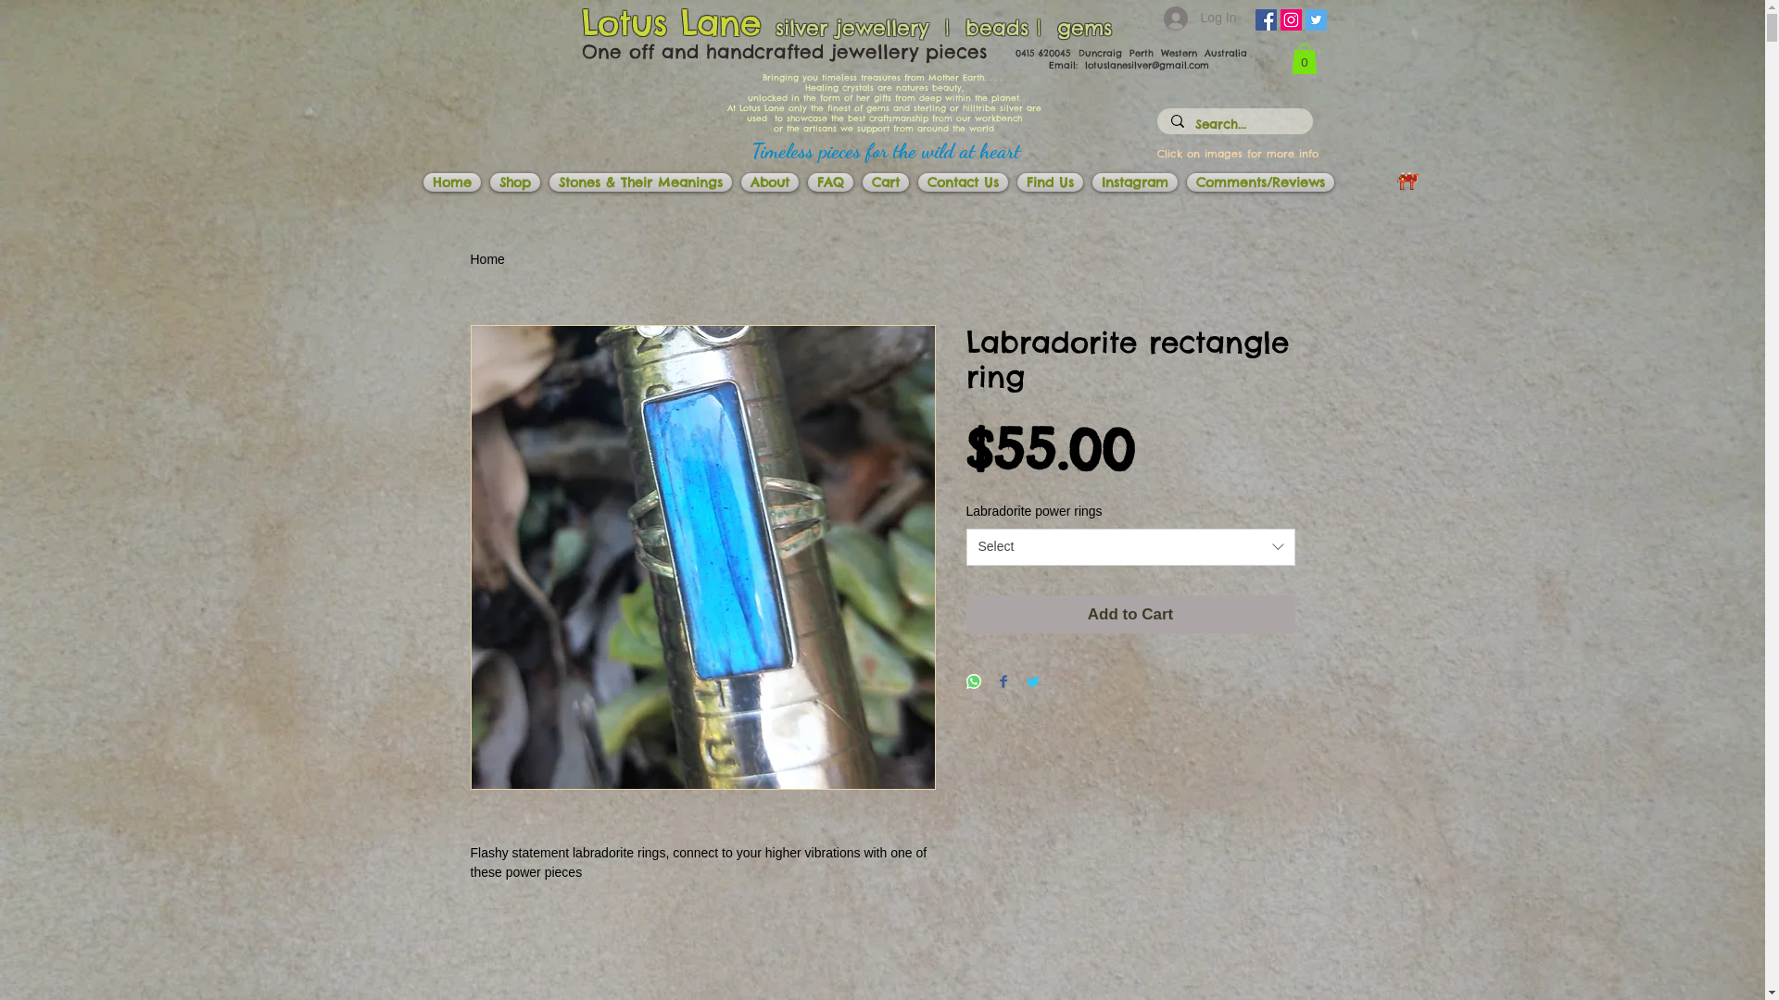  What do you see at coordinates (641, 181) in the screenshot?
I see `Stones & Their Meanings` at bounding box center [641, 181].